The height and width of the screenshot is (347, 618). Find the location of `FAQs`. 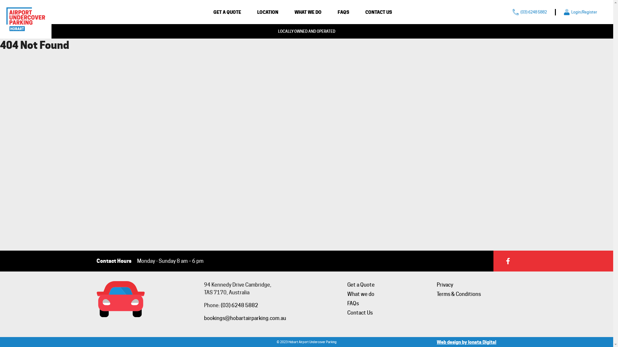

FAQs is located at coordinates (353, 303).